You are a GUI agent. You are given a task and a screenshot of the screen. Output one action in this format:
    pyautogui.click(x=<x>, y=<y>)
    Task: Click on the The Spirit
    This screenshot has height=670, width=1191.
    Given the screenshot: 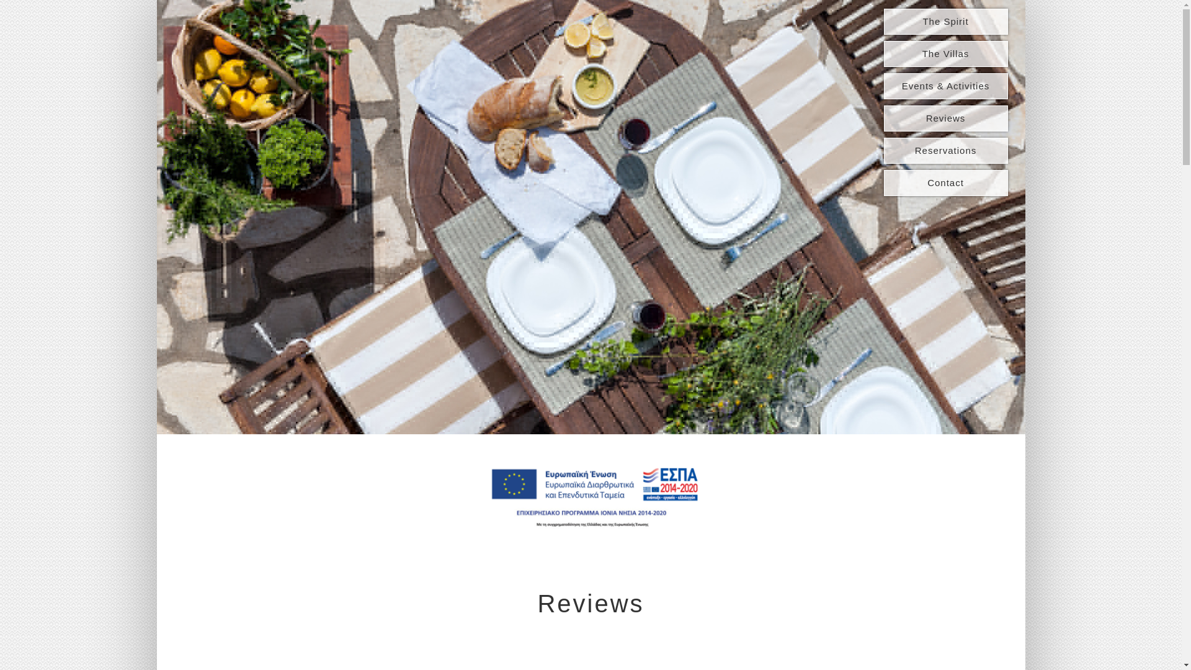 What is the action you would take?
    pyautogui.click(x=945, y=22)
    